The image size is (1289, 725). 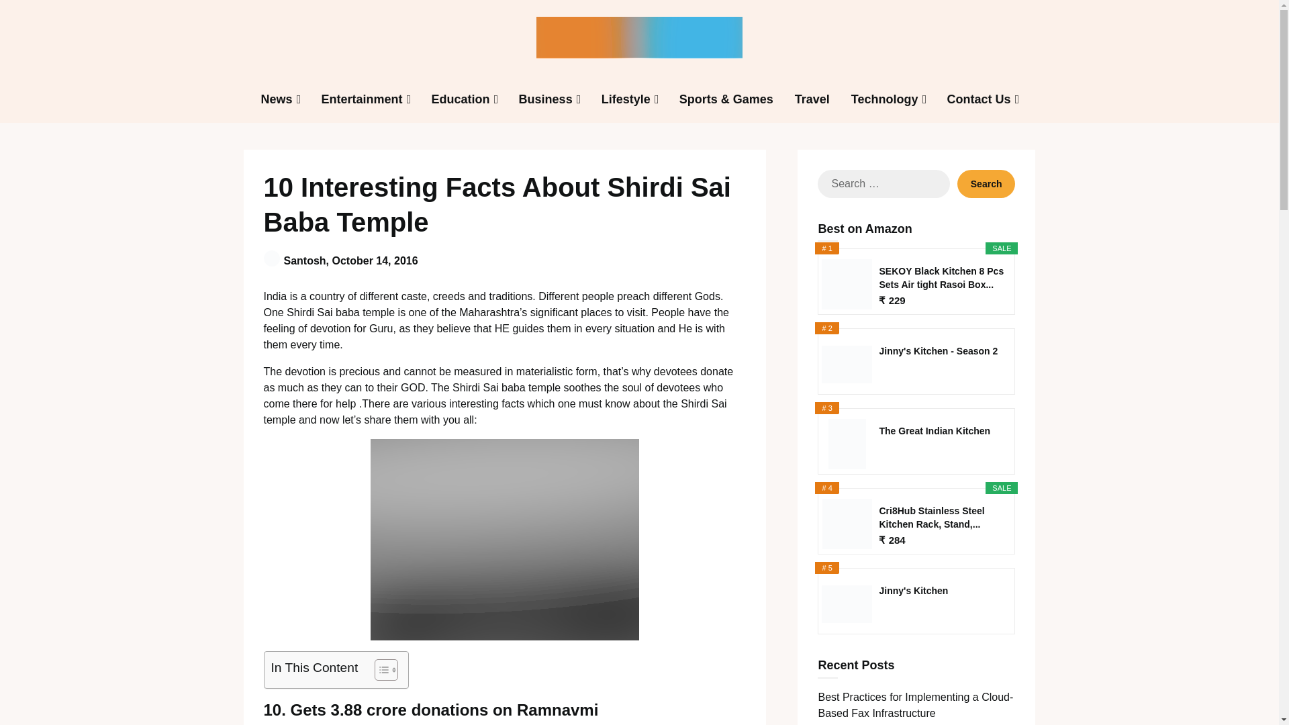 What do you see at coordinates (986, 183) in the screenshot?
I see `Search` at bounding box center [986, 183].